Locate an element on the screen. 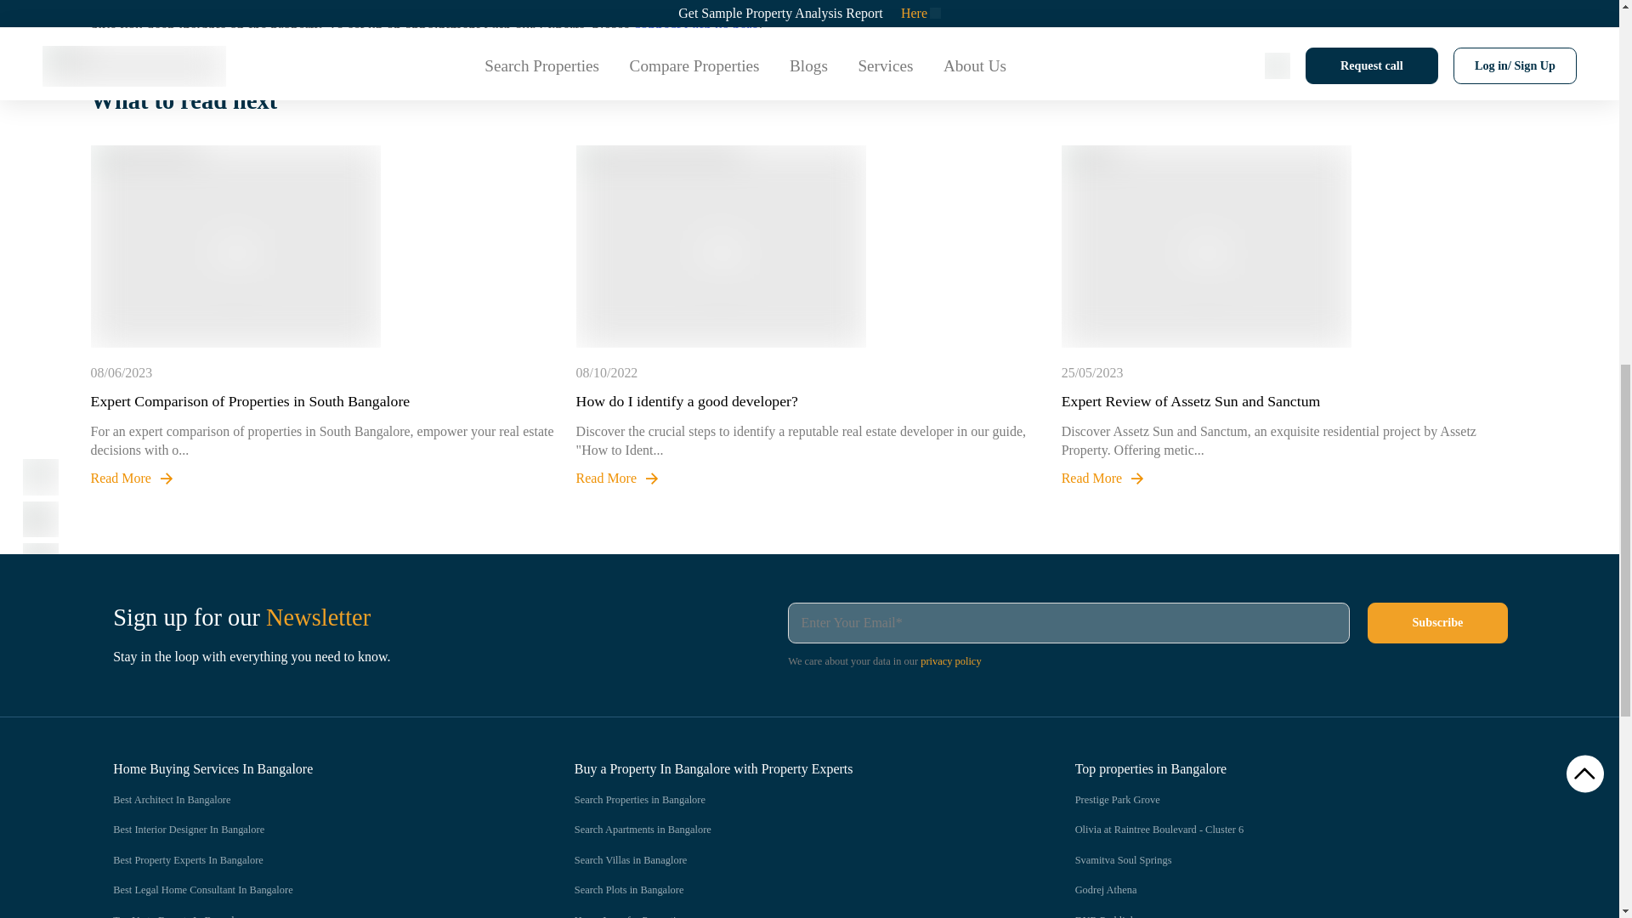 The width and height of the screenshot is (1632, 918). Best Property Experts In Bangalore is located at coordinates (309, 860).